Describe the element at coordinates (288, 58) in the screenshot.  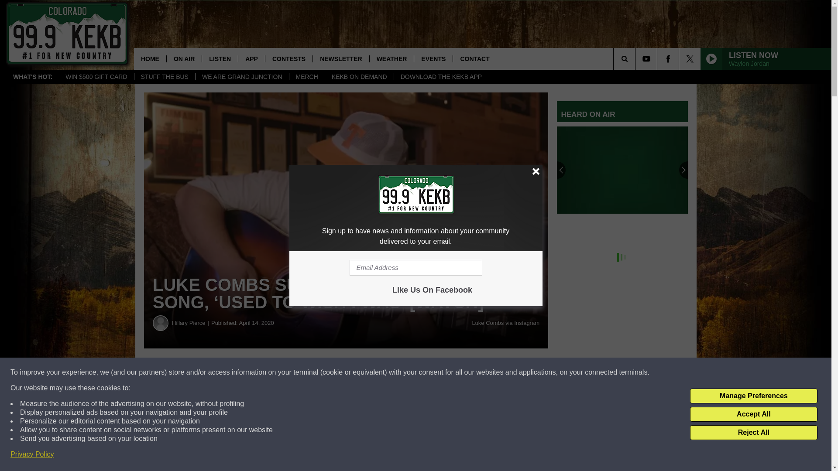
I see `CONTESTS` at that location.